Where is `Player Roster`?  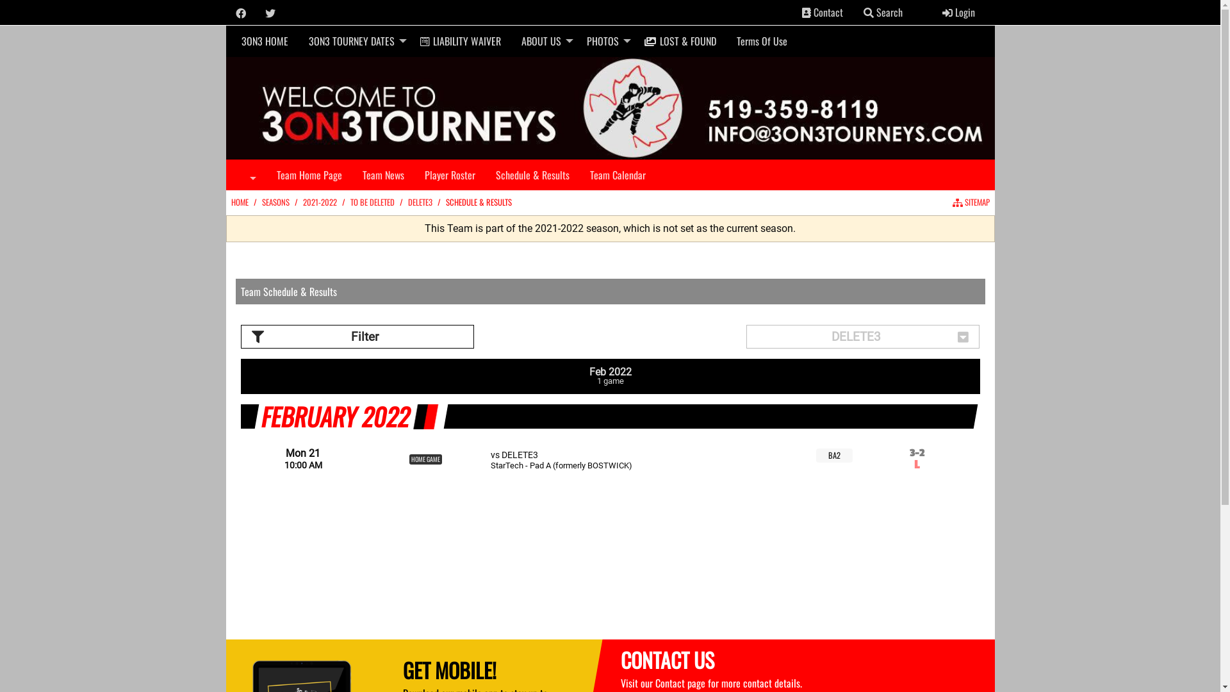
Player Roster is located at coordinates (450, 174).